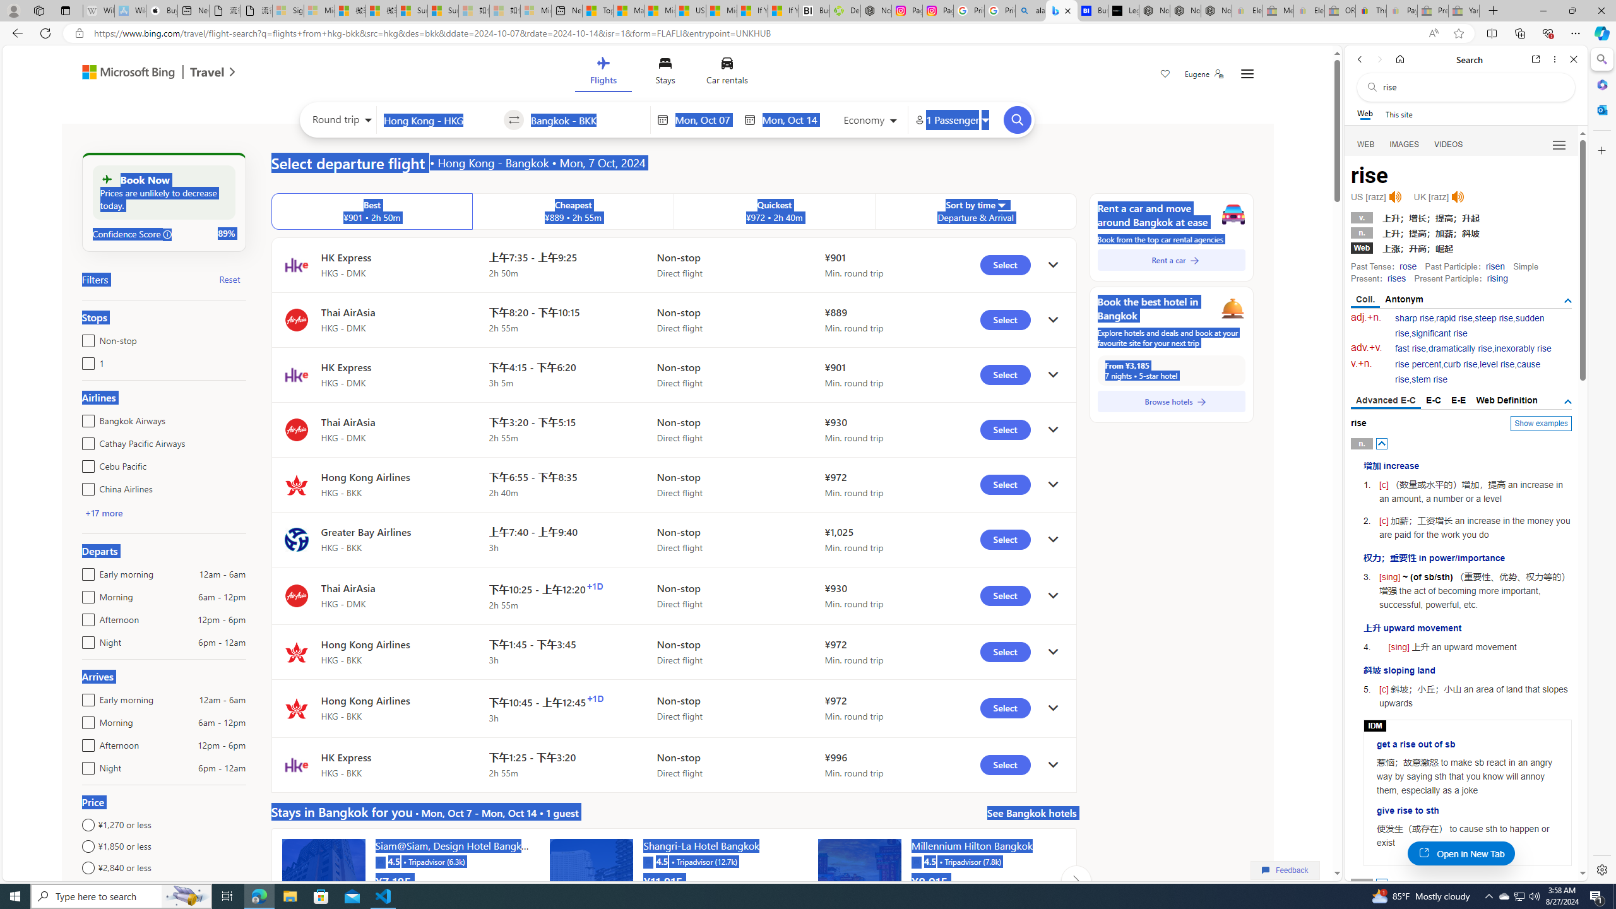 This screenshot has width=1616, height=909. Describe the element at coordinates (287, 11) in the screenshot. I see `Sign in to your Microsoft account - Sleeping` at that location.